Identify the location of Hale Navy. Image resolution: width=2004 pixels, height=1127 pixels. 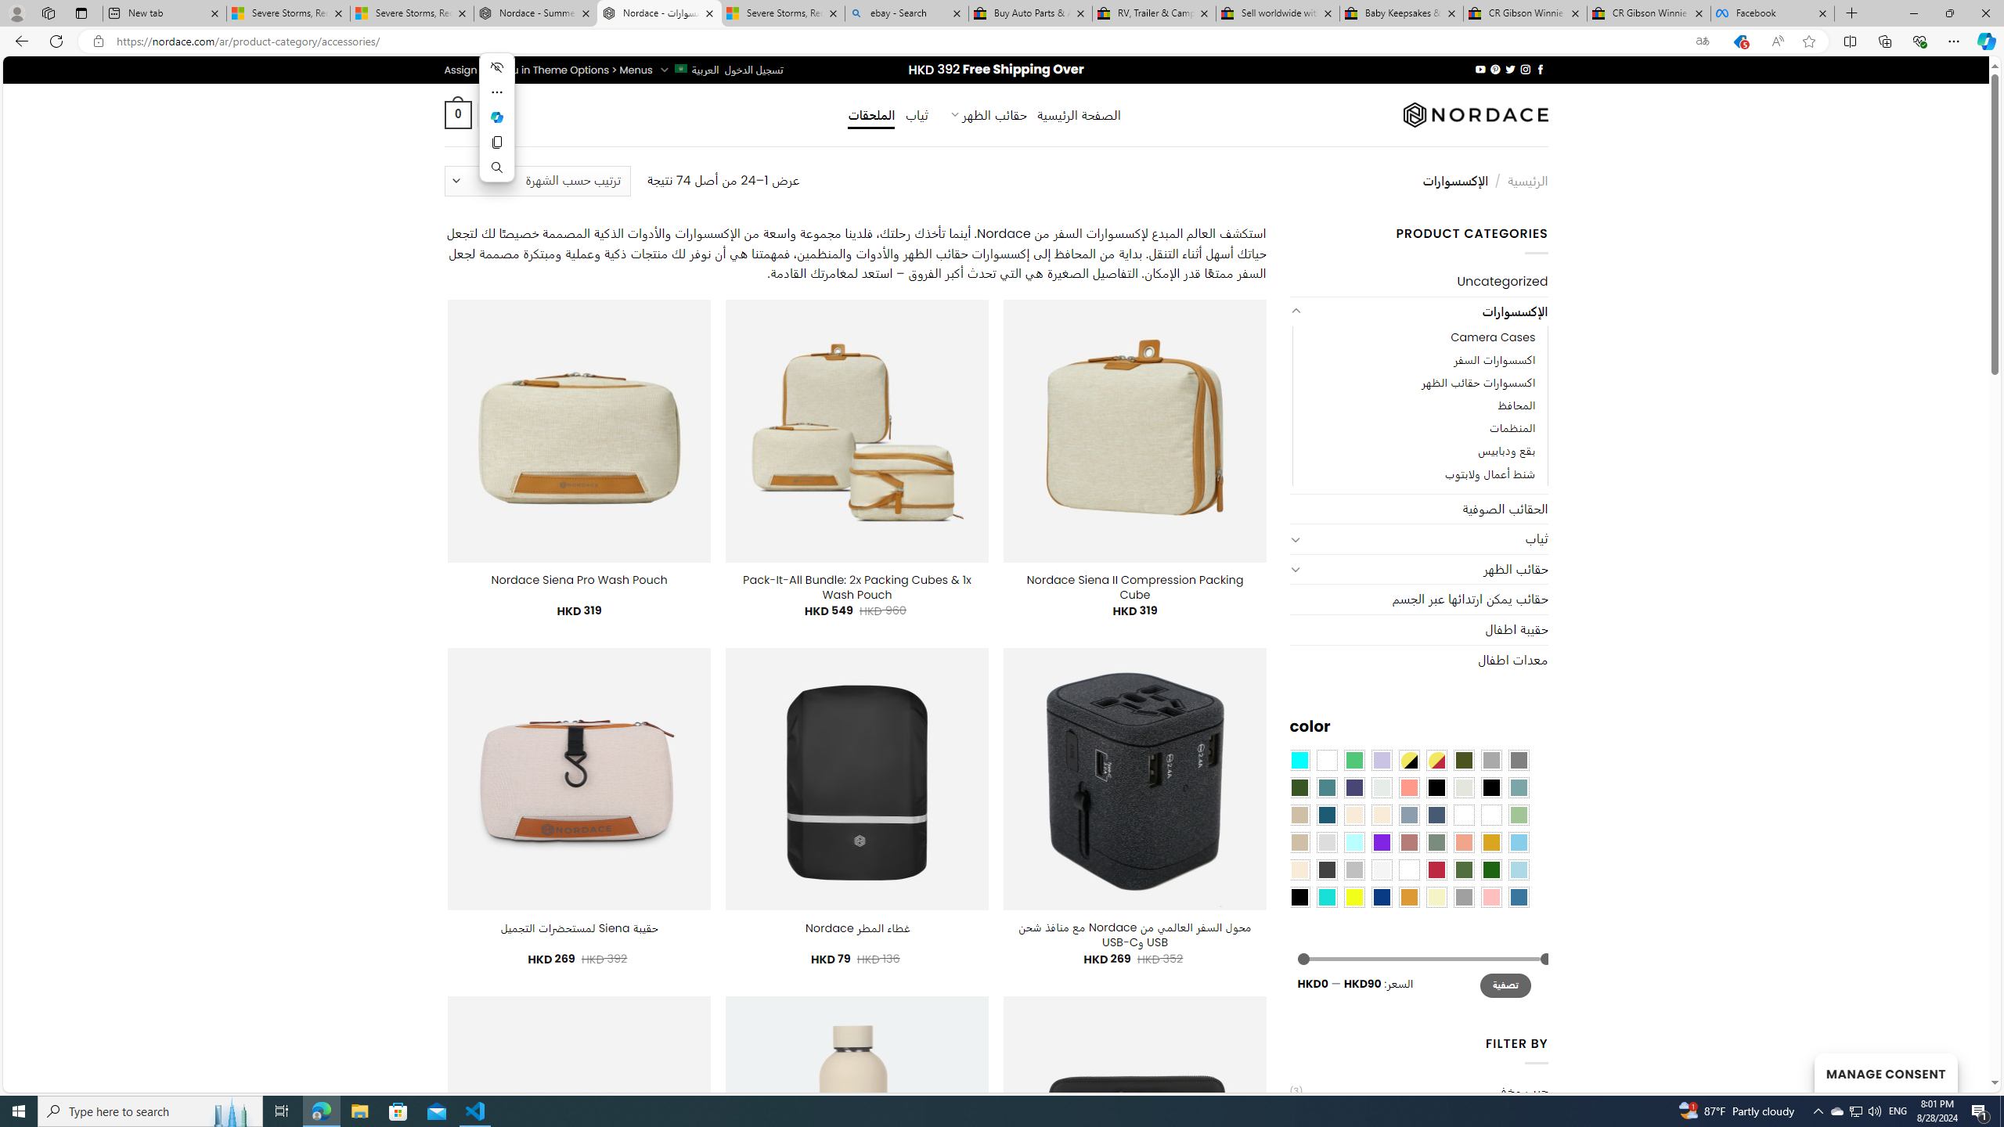
(1436, 815).